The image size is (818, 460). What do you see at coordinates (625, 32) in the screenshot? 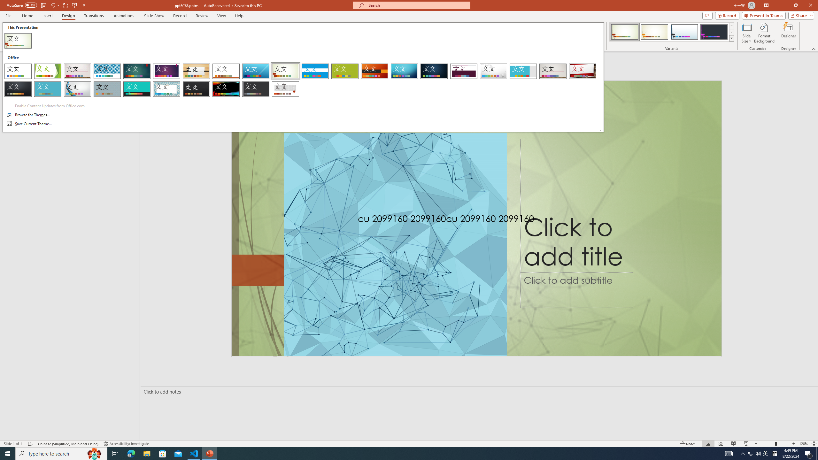
I see `Wisp Variant 1` at bounding box center [625, 32].